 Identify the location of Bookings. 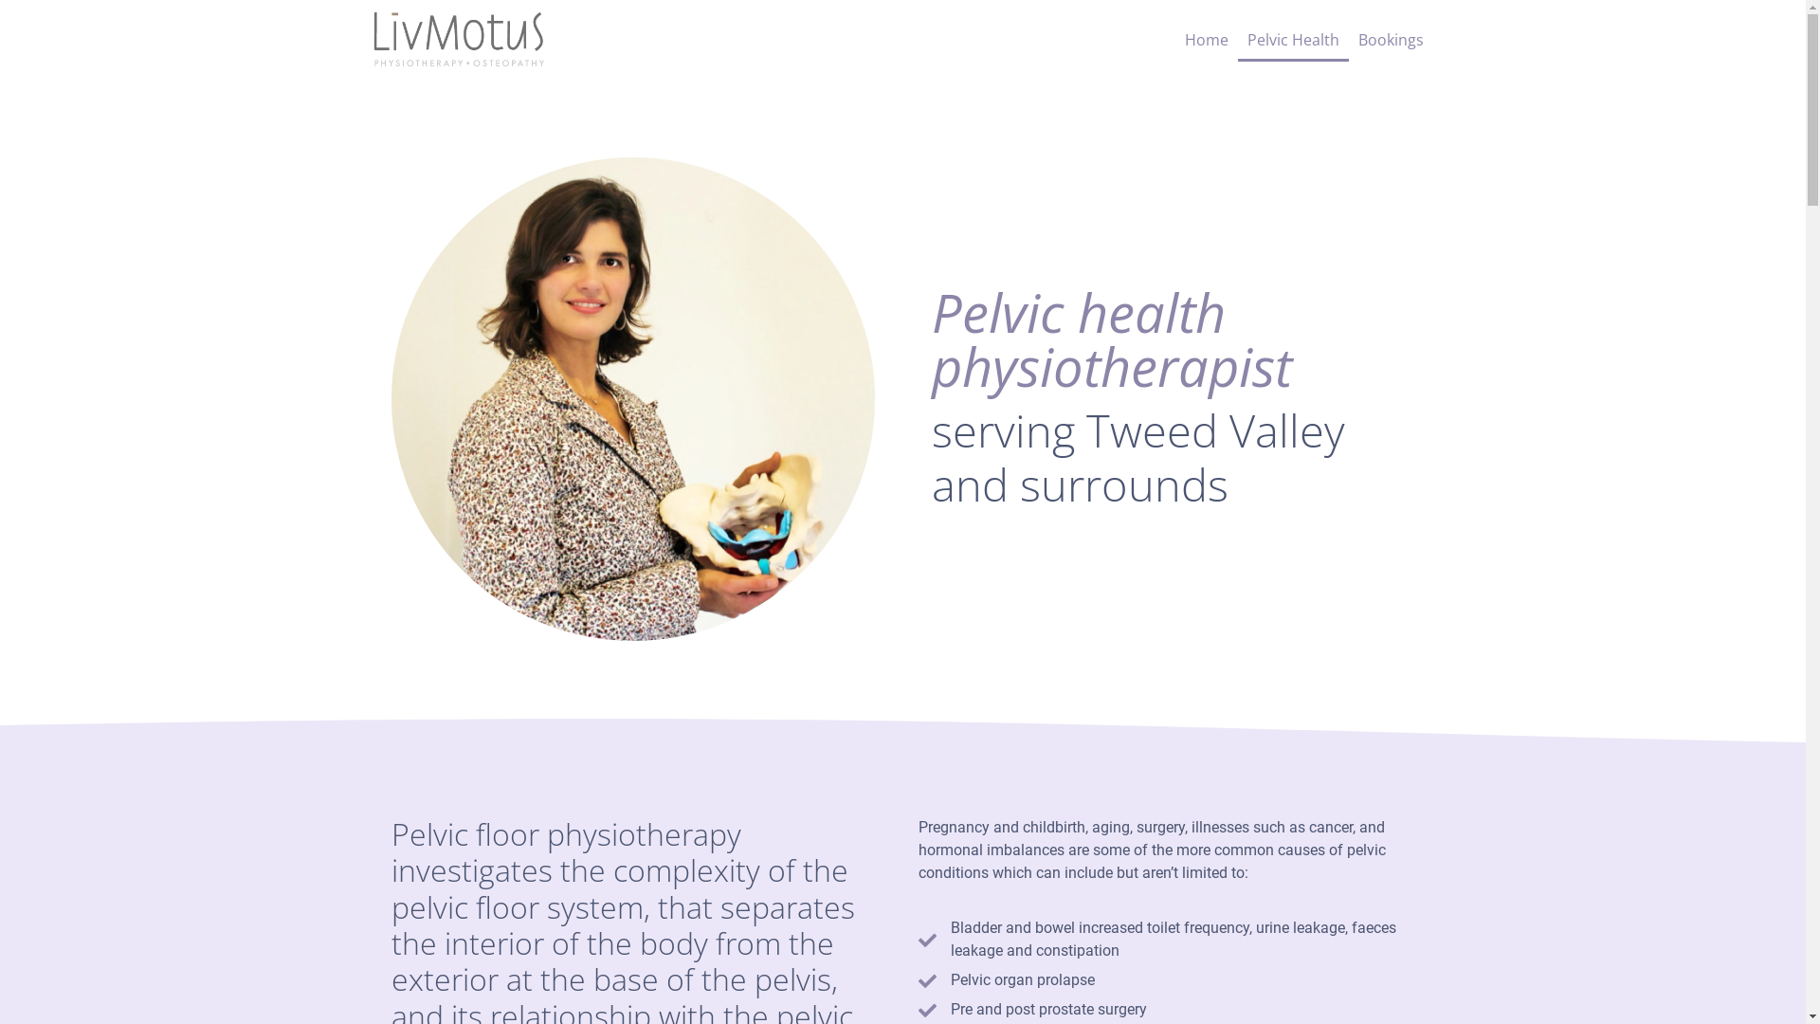
(1392, 40).